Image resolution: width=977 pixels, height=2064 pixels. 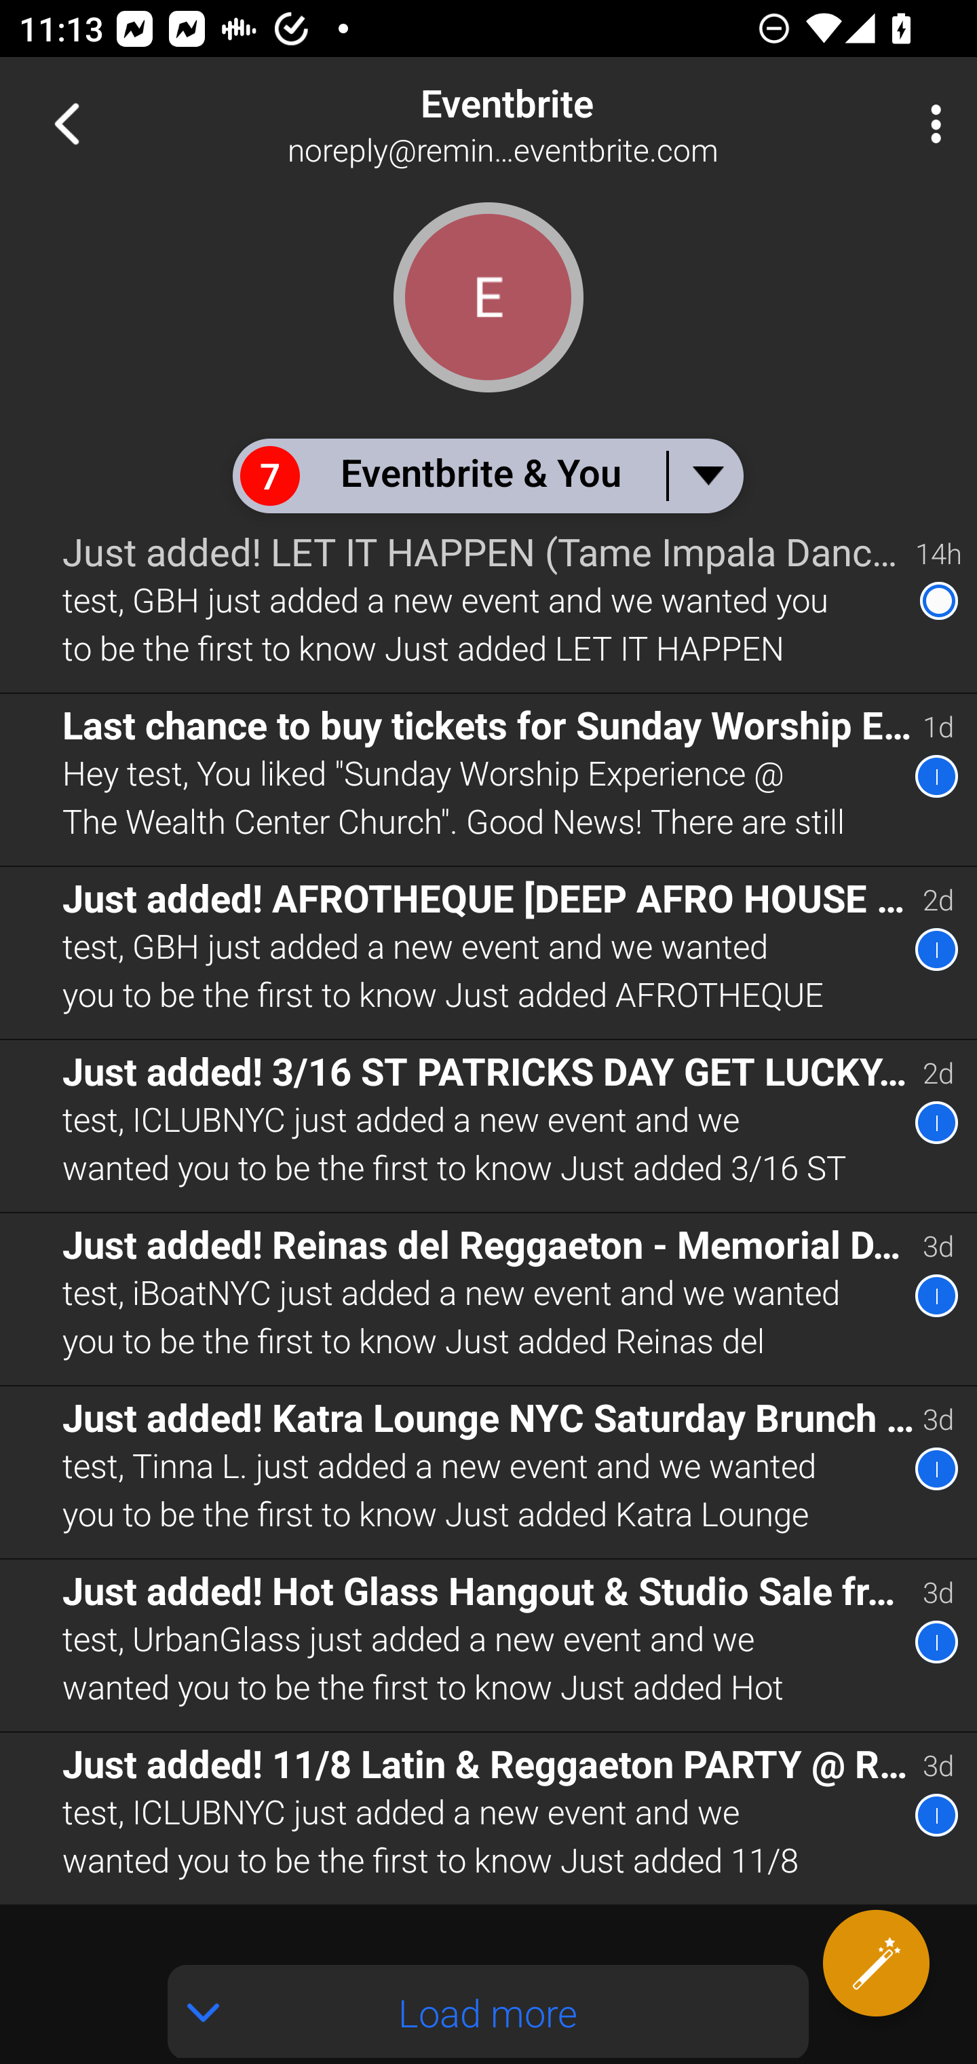 I want to click on More Options, so click(x=930, y=124).